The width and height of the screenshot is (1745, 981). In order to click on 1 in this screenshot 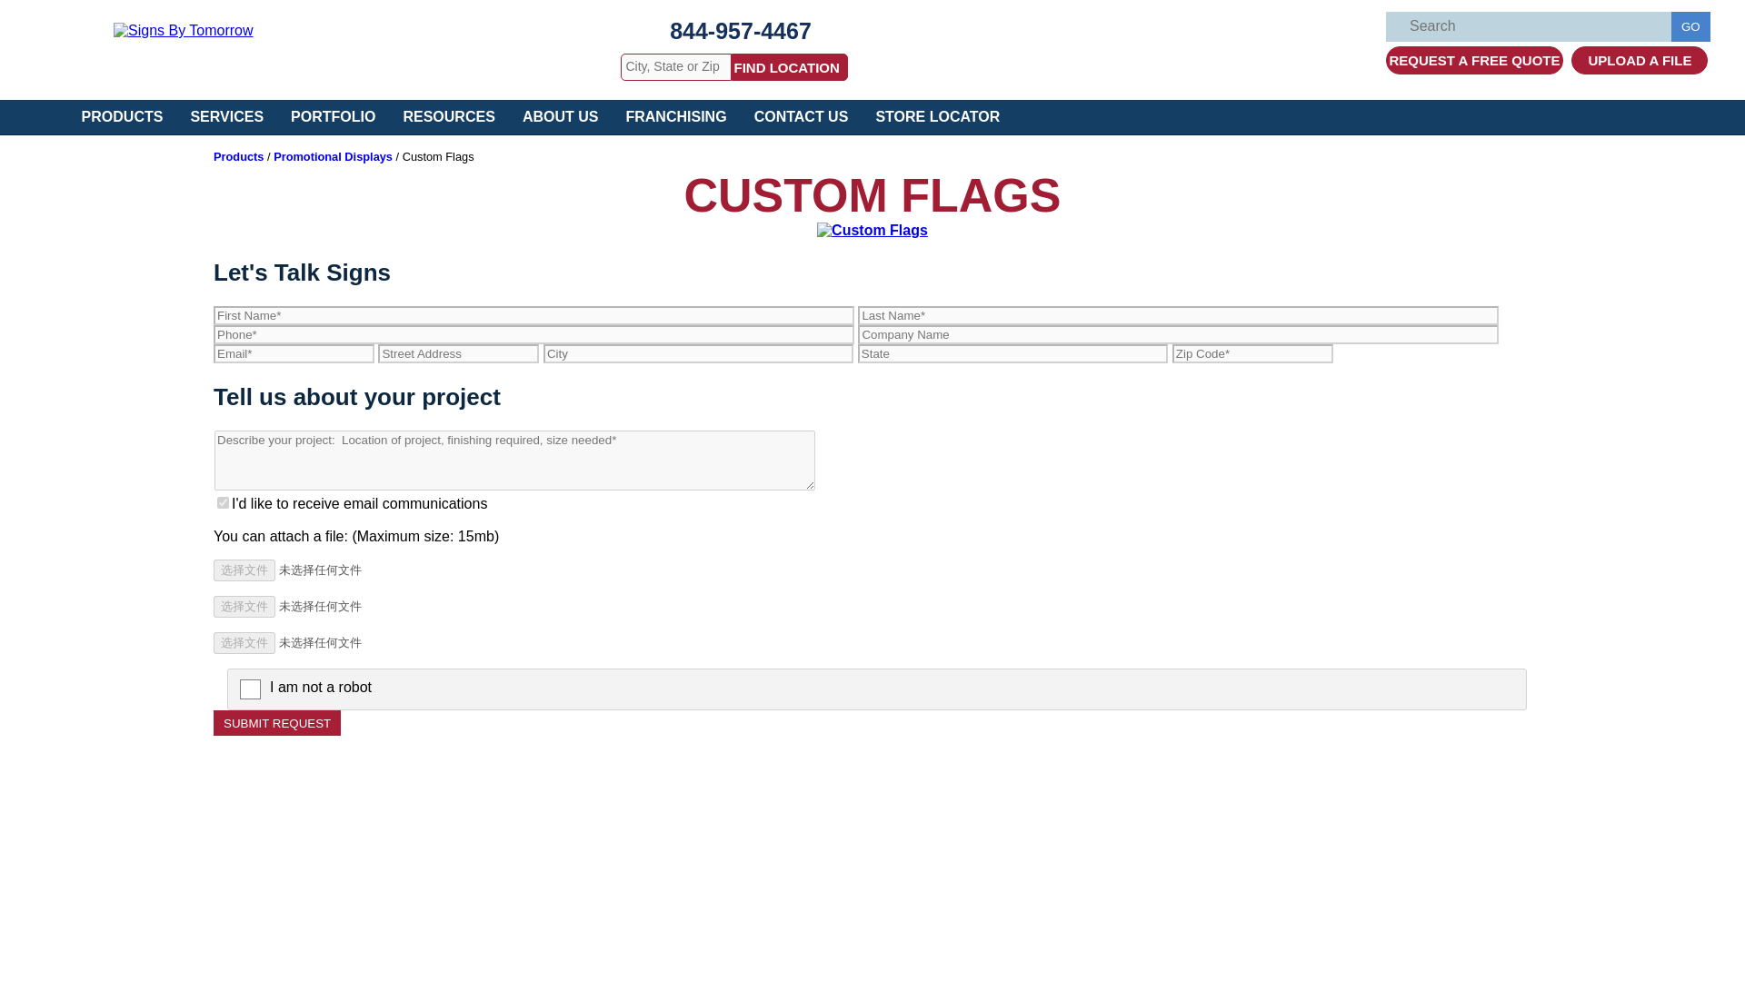, I will do `click(222, 502)`.